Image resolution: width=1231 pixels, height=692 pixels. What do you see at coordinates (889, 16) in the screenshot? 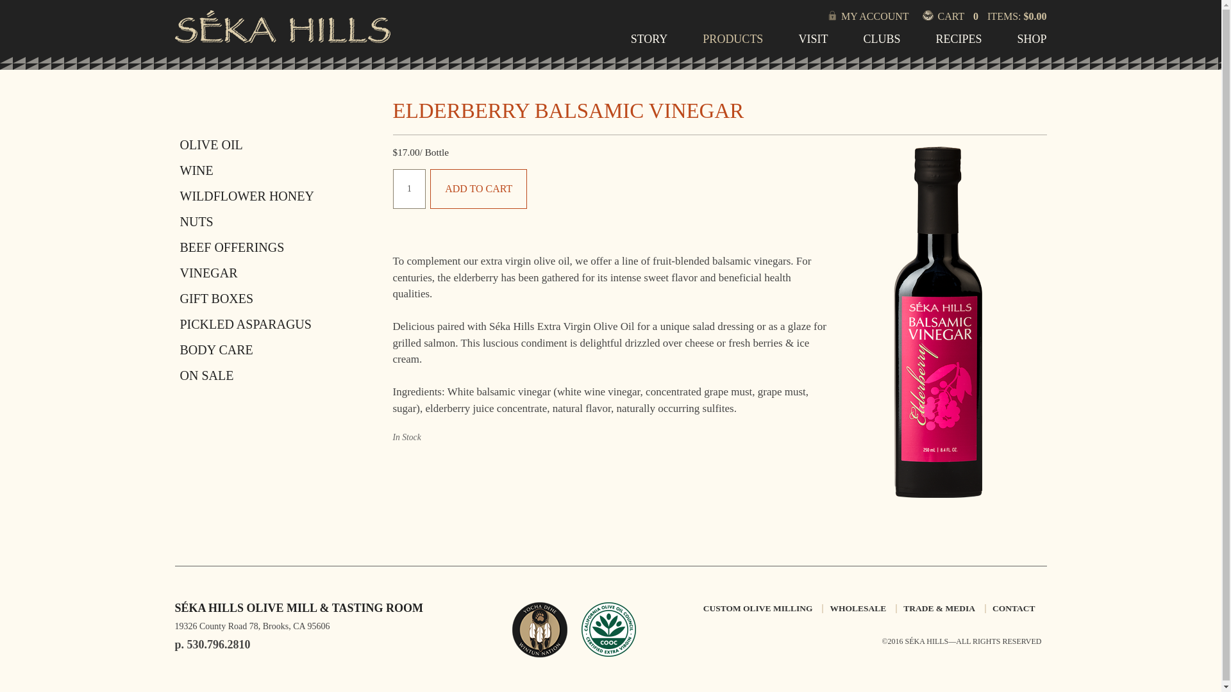
I see `MY ACCOUNT` at bounding box center [889, 16].